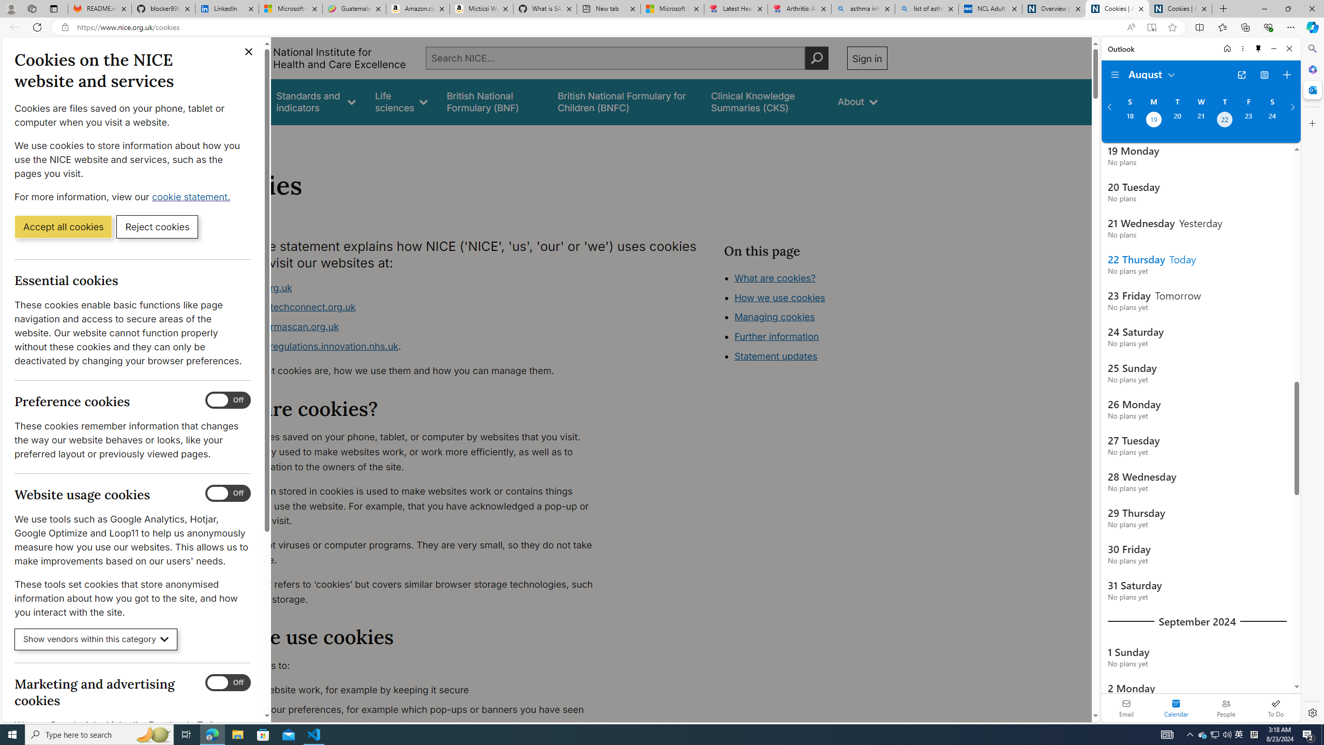 This screenshot has height=745, width=1324. Describe the element at coordinates (228, 400) in the screenshot. I see `Preference cookies` at that location.